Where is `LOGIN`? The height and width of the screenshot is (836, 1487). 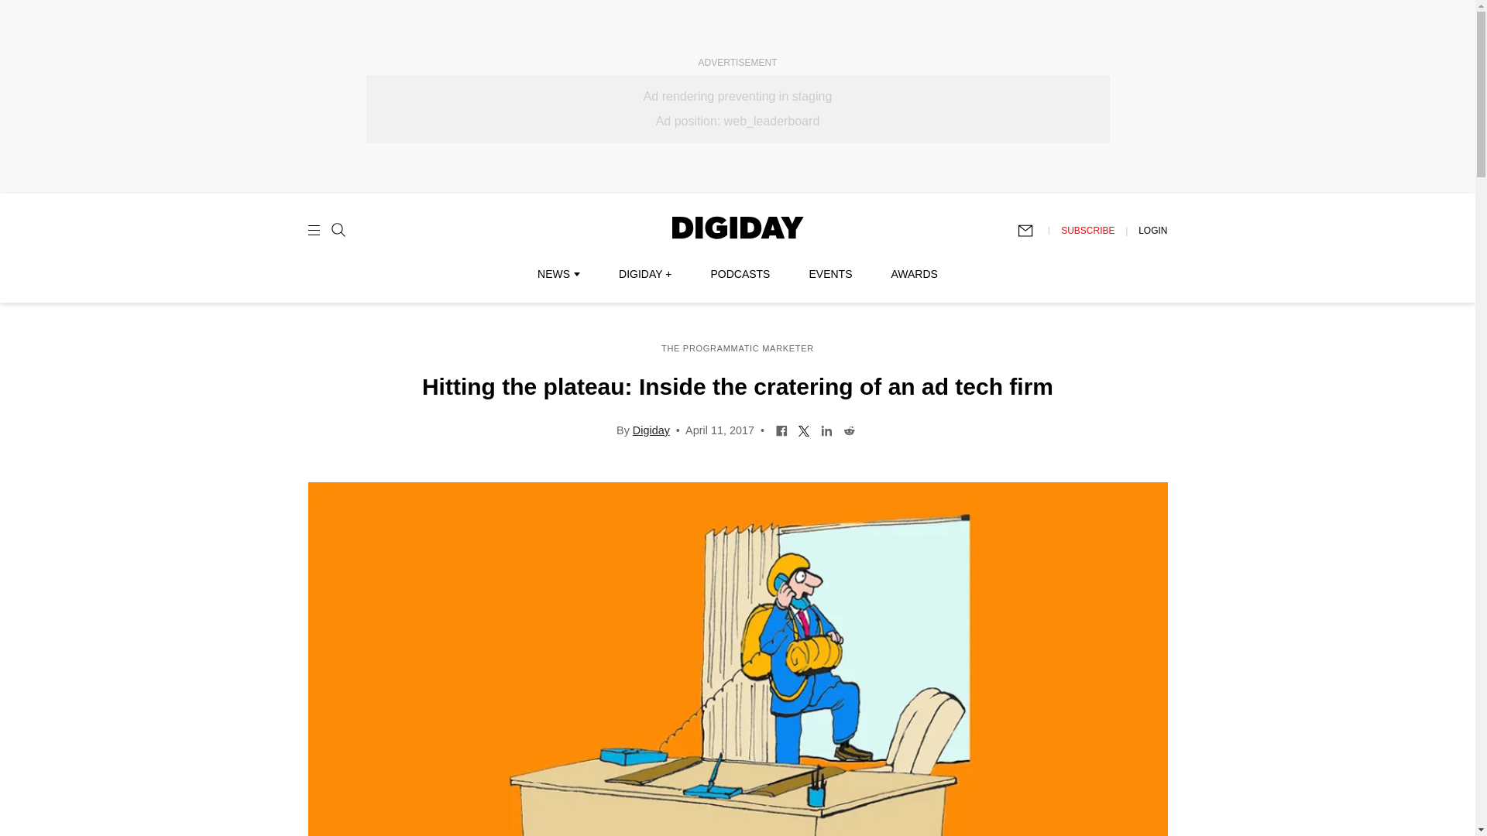 LOGIN is located at coordinates (1152, 230).